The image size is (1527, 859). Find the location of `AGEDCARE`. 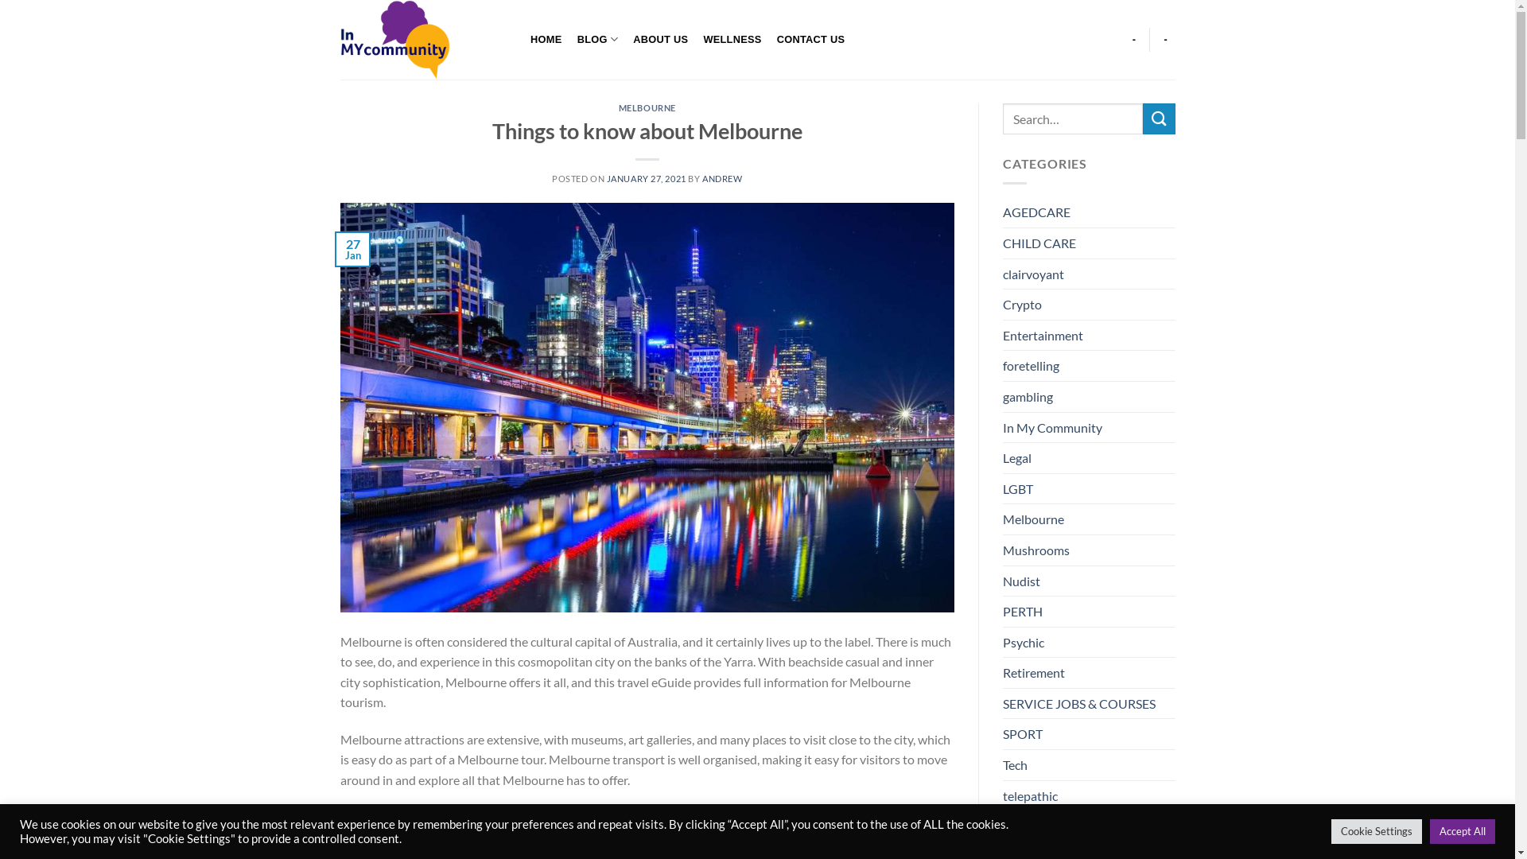

AGEDCARE is located at coordinates (1037, 212).